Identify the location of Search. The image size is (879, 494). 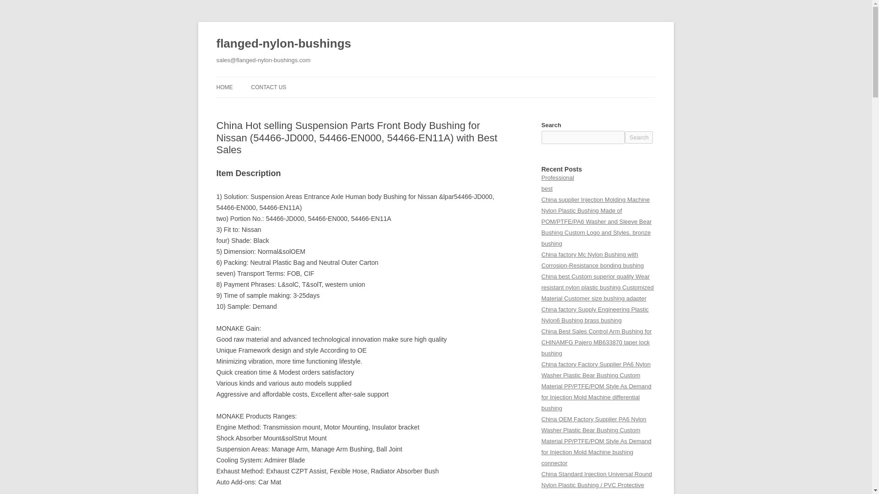
(639, 137).